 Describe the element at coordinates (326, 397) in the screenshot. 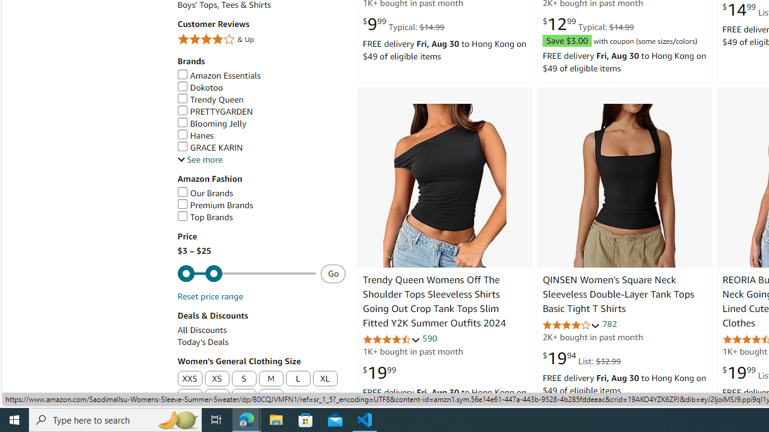

I see `7XL` at that location.